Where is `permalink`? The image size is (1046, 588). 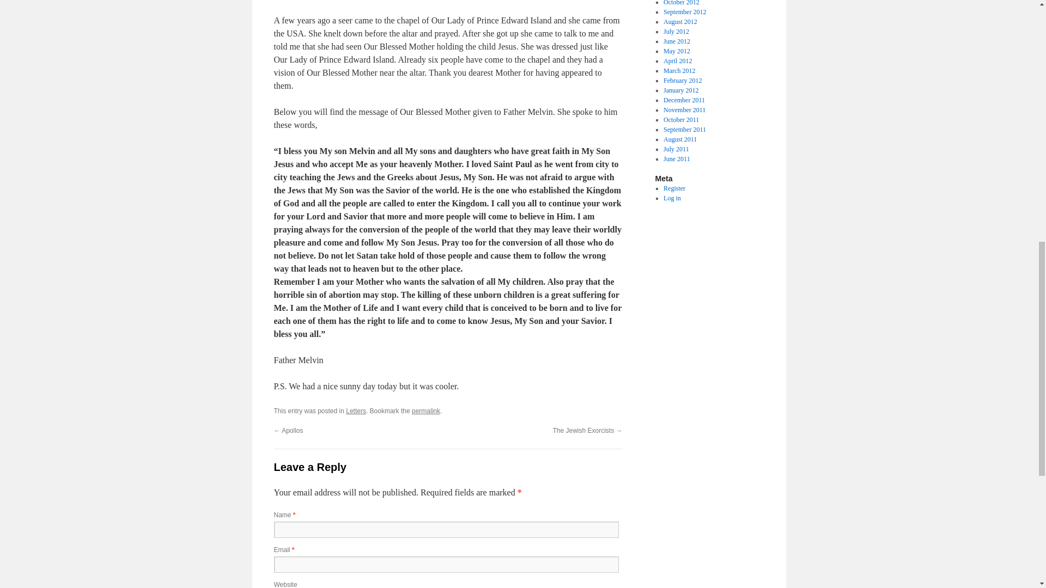 permalink is located at coordinates (426, 411).